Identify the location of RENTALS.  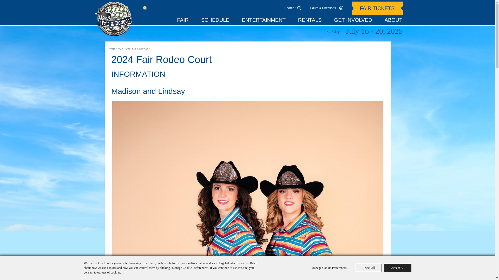
(310, 21).